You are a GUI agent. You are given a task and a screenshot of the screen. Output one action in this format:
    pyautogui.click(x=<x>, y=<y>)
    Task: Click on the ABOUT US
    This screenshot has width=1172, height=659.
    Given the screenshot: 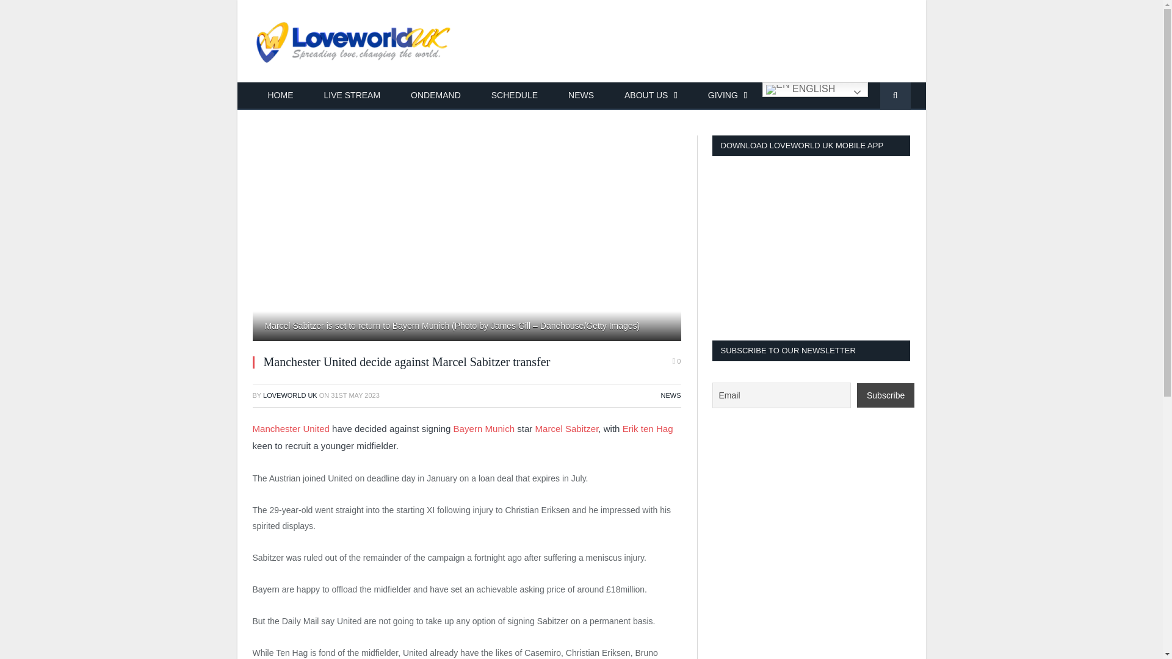 What is the action you would take?
    pyautogui.click(x=651, y=96)
    